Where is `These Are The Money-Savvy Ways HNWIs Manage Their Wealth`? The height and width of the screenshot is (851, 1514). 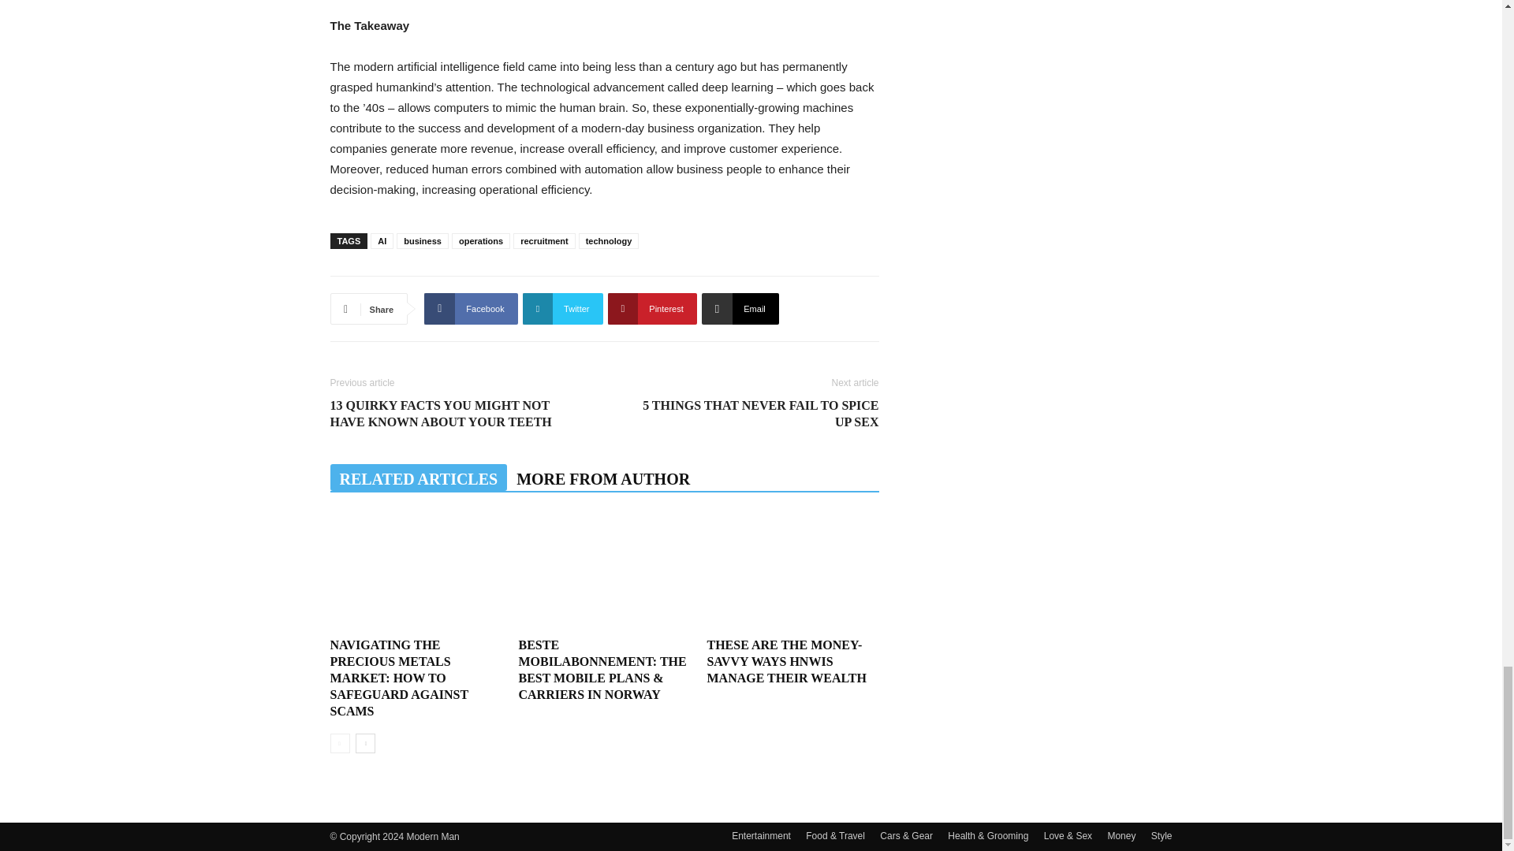 These Are The Money-Savvy Ways HNWIs Manage Their Wealth is located at coordinates (792, 573).